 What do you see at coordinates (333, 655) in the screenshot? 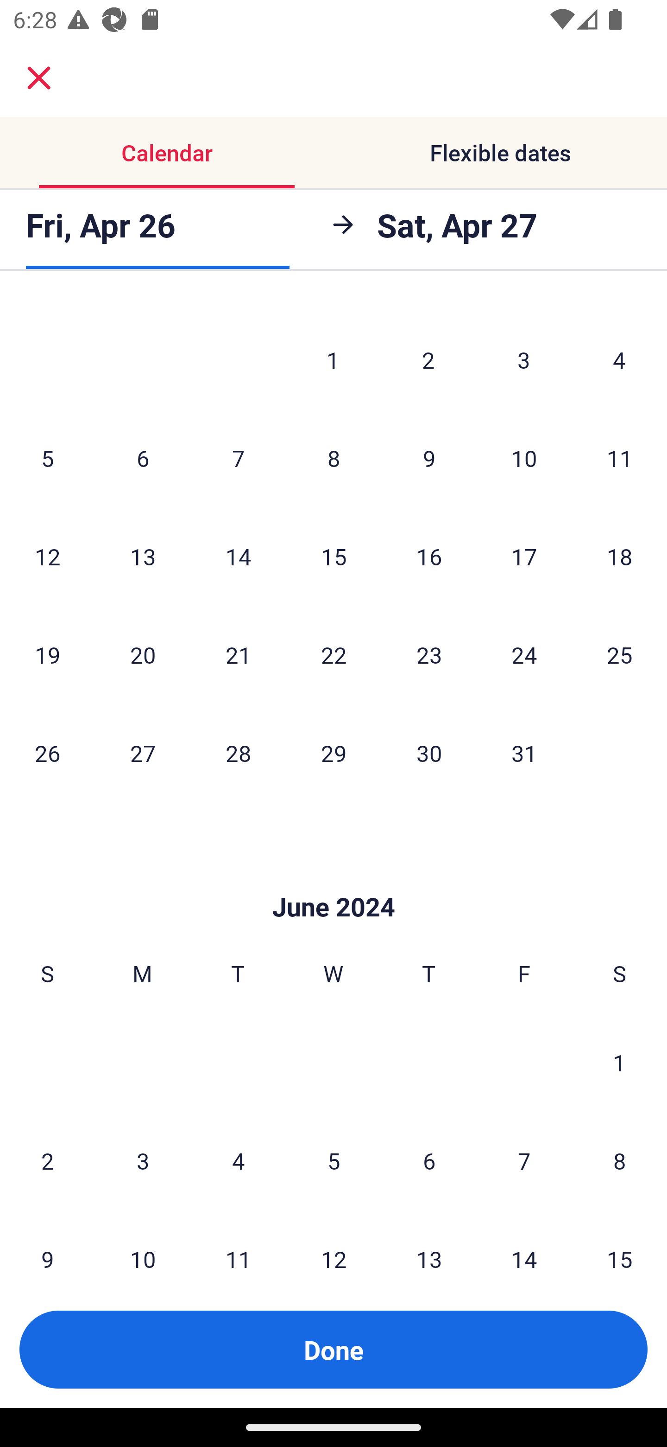
I see `22 Wednesday, May 22, 2024` at bounding box center [333, 655].